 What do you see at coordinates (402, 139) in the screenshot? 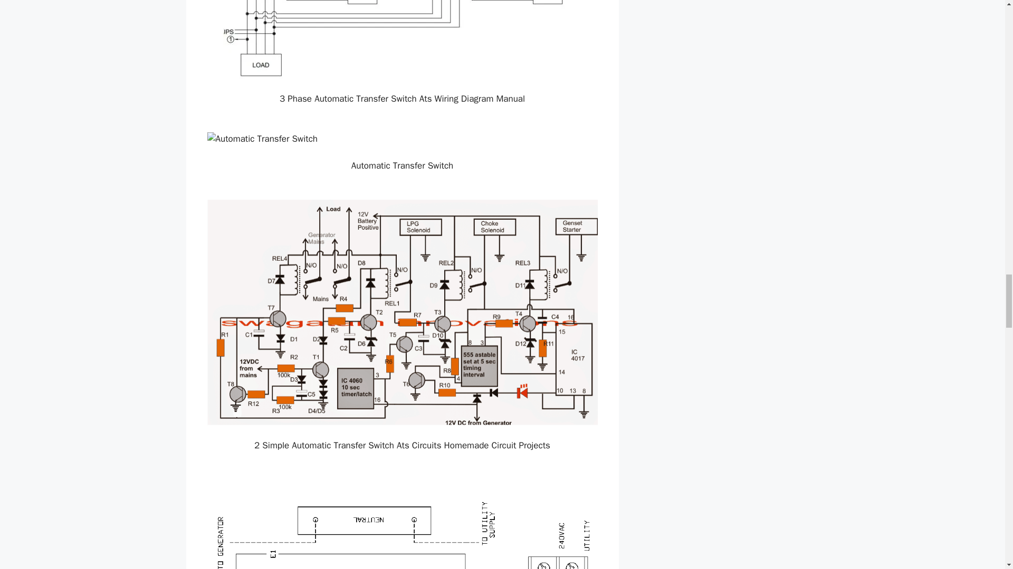
I see `Automatic Transfer Switch` at bounding box center [402, 139].